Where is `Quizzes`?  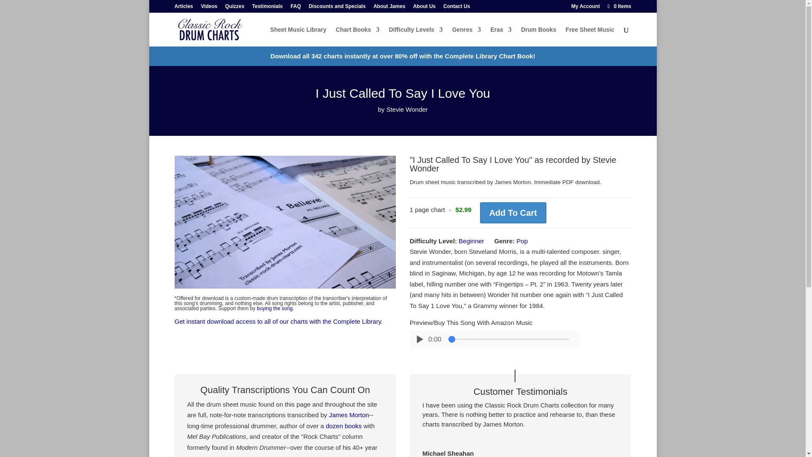
Quizzes is located at coordinates (234, 8).